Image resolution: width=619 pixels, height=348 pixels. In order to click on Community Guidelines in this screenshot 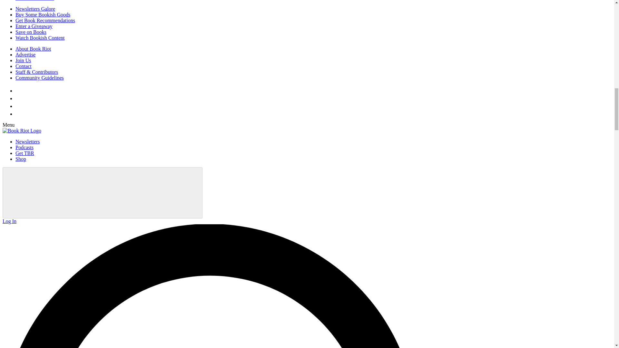, I will do `click(39, 78)`.